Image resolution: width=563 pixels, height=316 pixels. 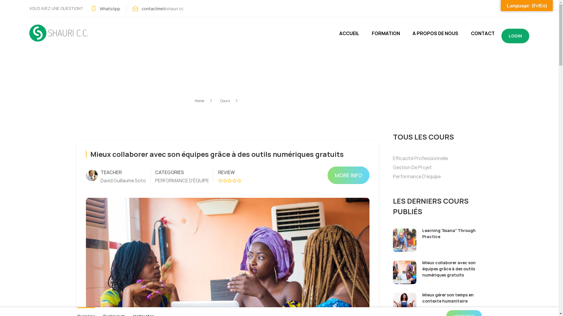 What do you see at coordinates (152, 8) in the screenshot?
I see `contactme` at bounding box center [152, 8].